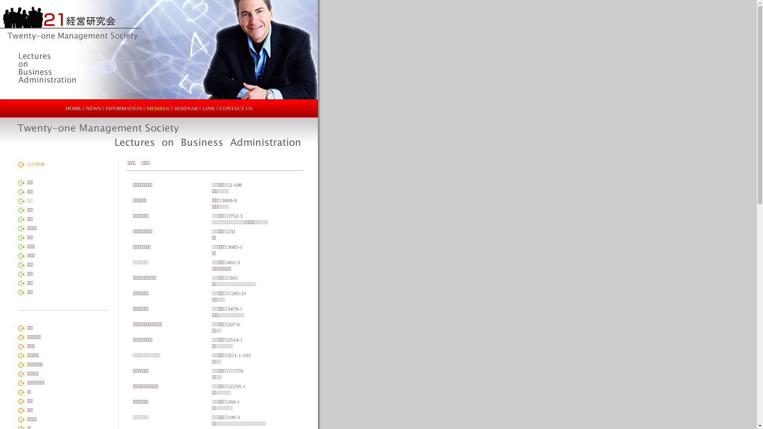 The image size is (763, 429). What do you see at coordinates (236, 108) in the screenshot?
I see `CONTACT US` at bounding box center [236, 108].